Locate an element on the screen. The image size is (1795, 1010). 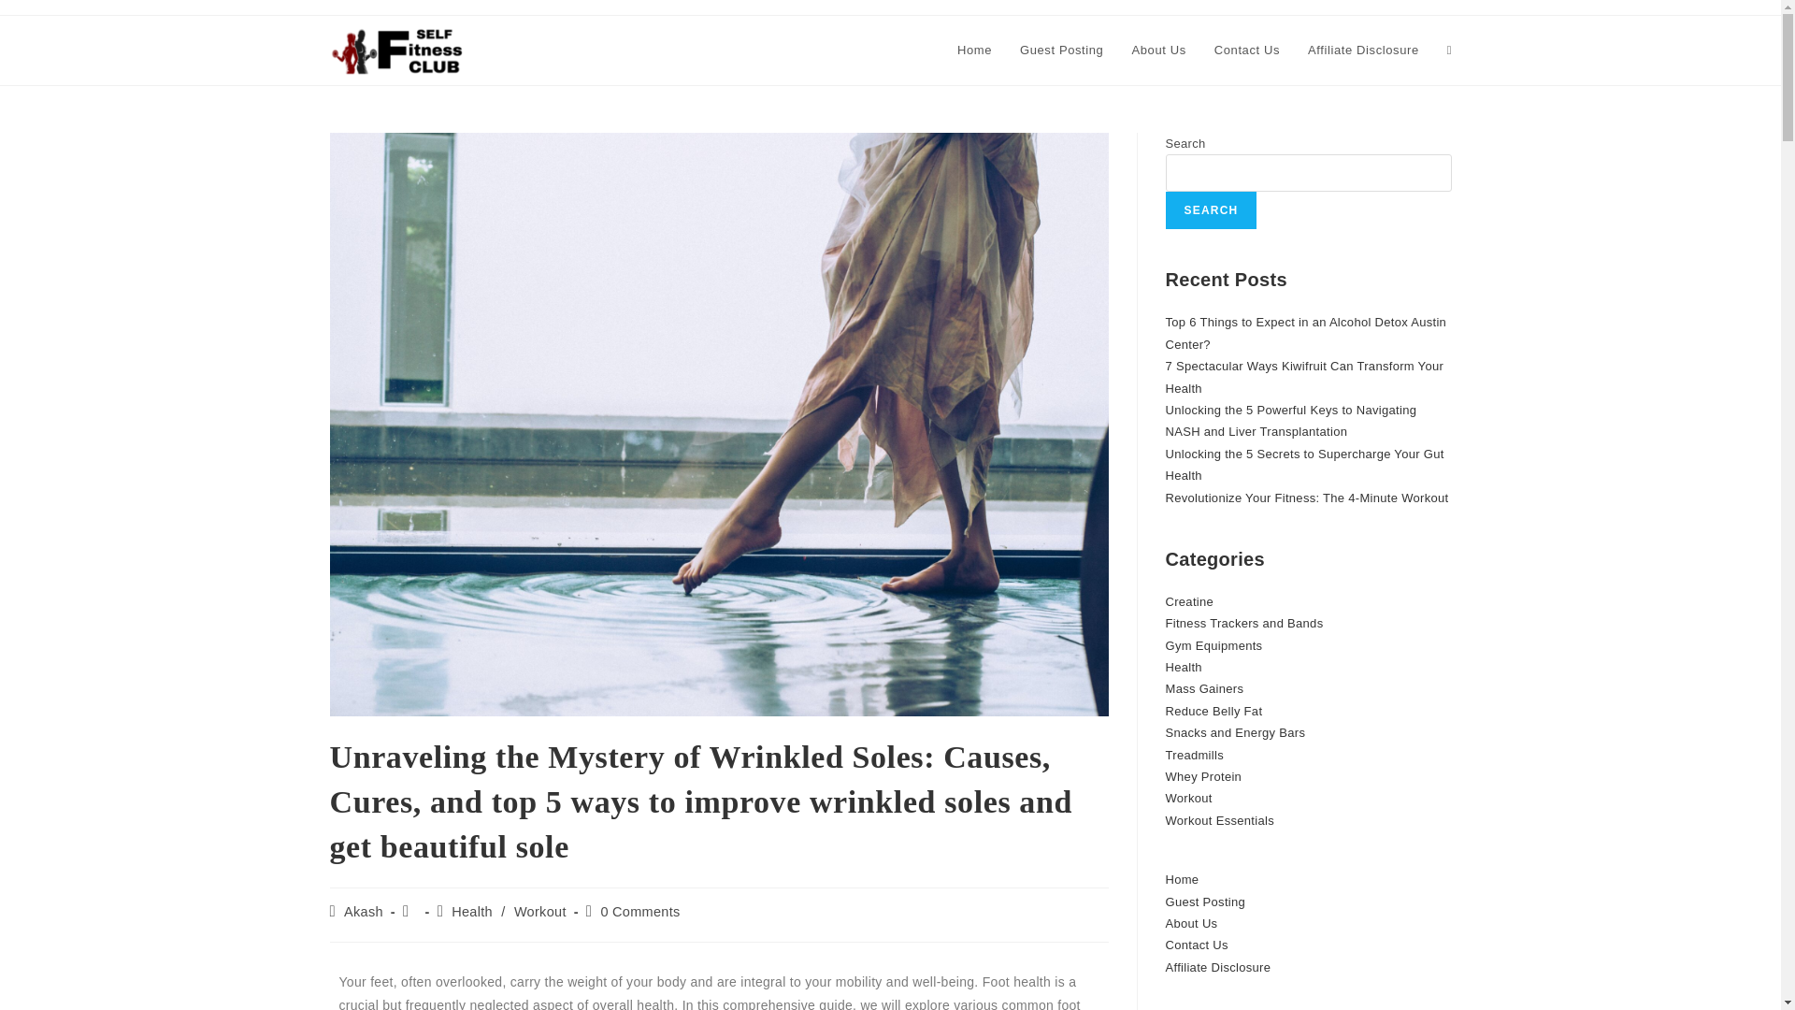
Home is located at coordinates (974, 50).